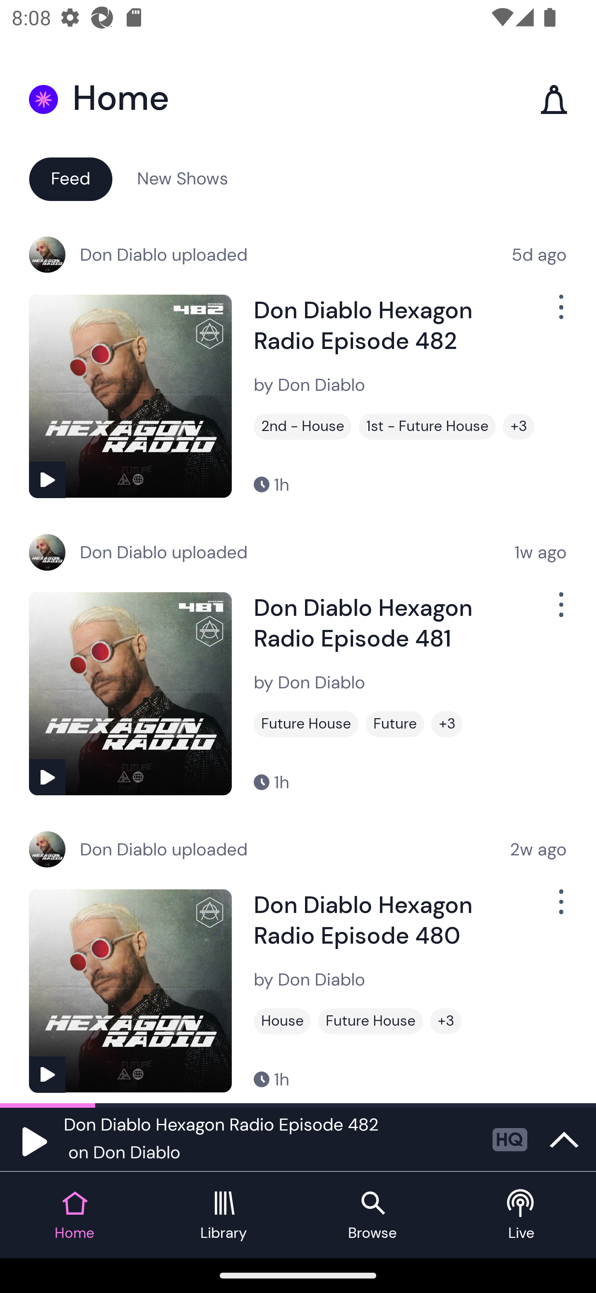  Describe the element at coordinates (223, 1215) in the screenshot. I see `Library tab Library` at that location.